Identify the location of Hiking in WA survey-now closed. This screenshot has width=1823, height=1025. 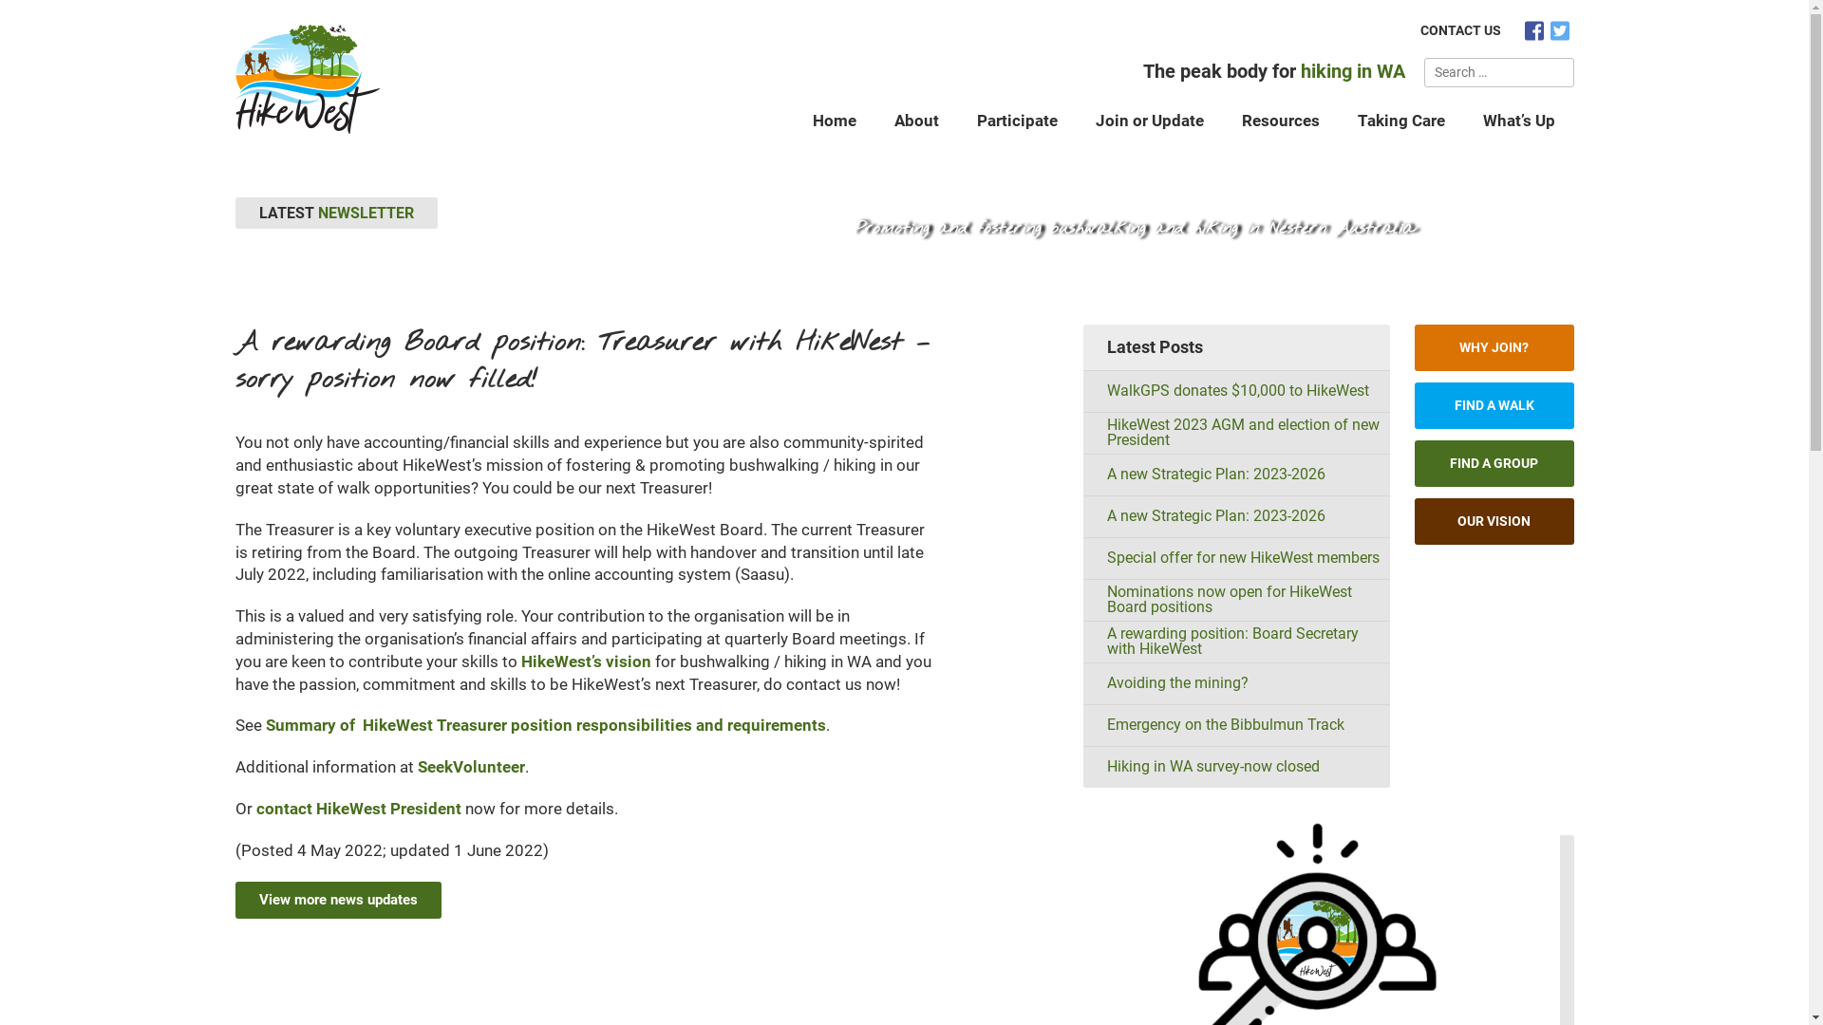
(1236, 767).